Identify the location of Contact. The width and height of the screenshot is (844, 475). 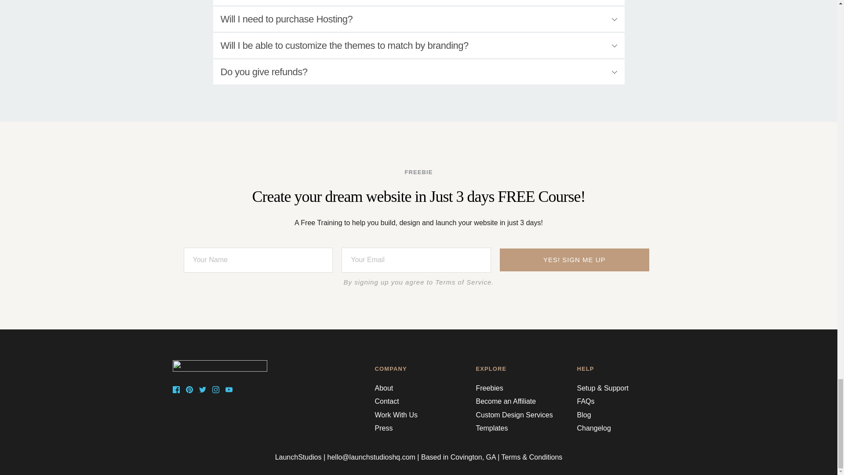
(386, 401).